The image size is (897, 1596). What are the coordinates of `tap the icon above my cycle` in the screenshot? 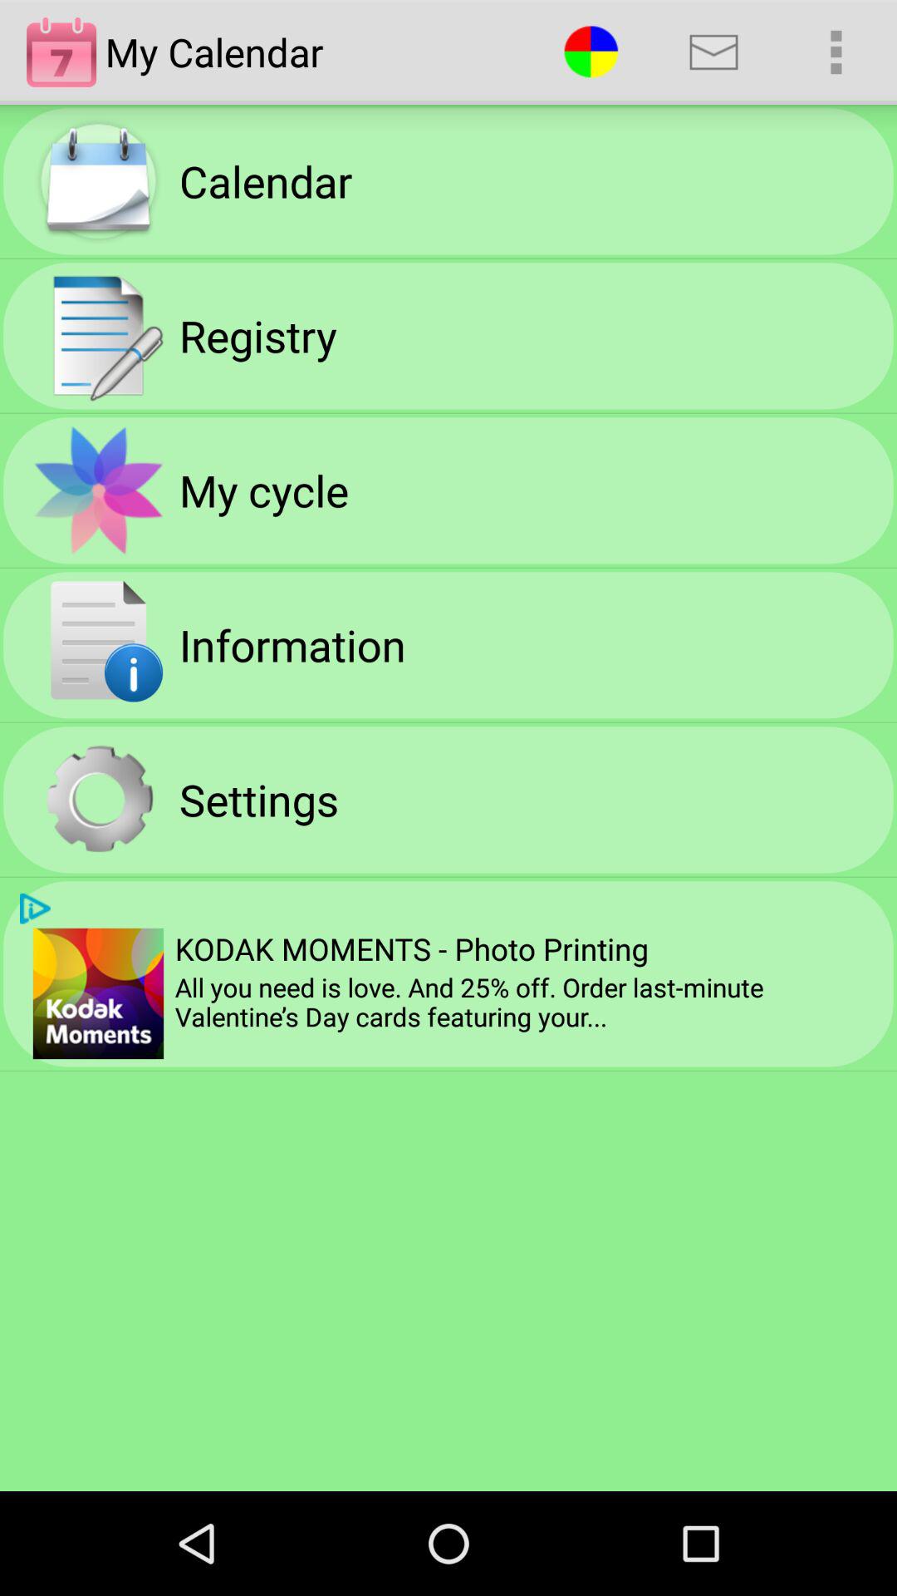 It's located at (257, 336).